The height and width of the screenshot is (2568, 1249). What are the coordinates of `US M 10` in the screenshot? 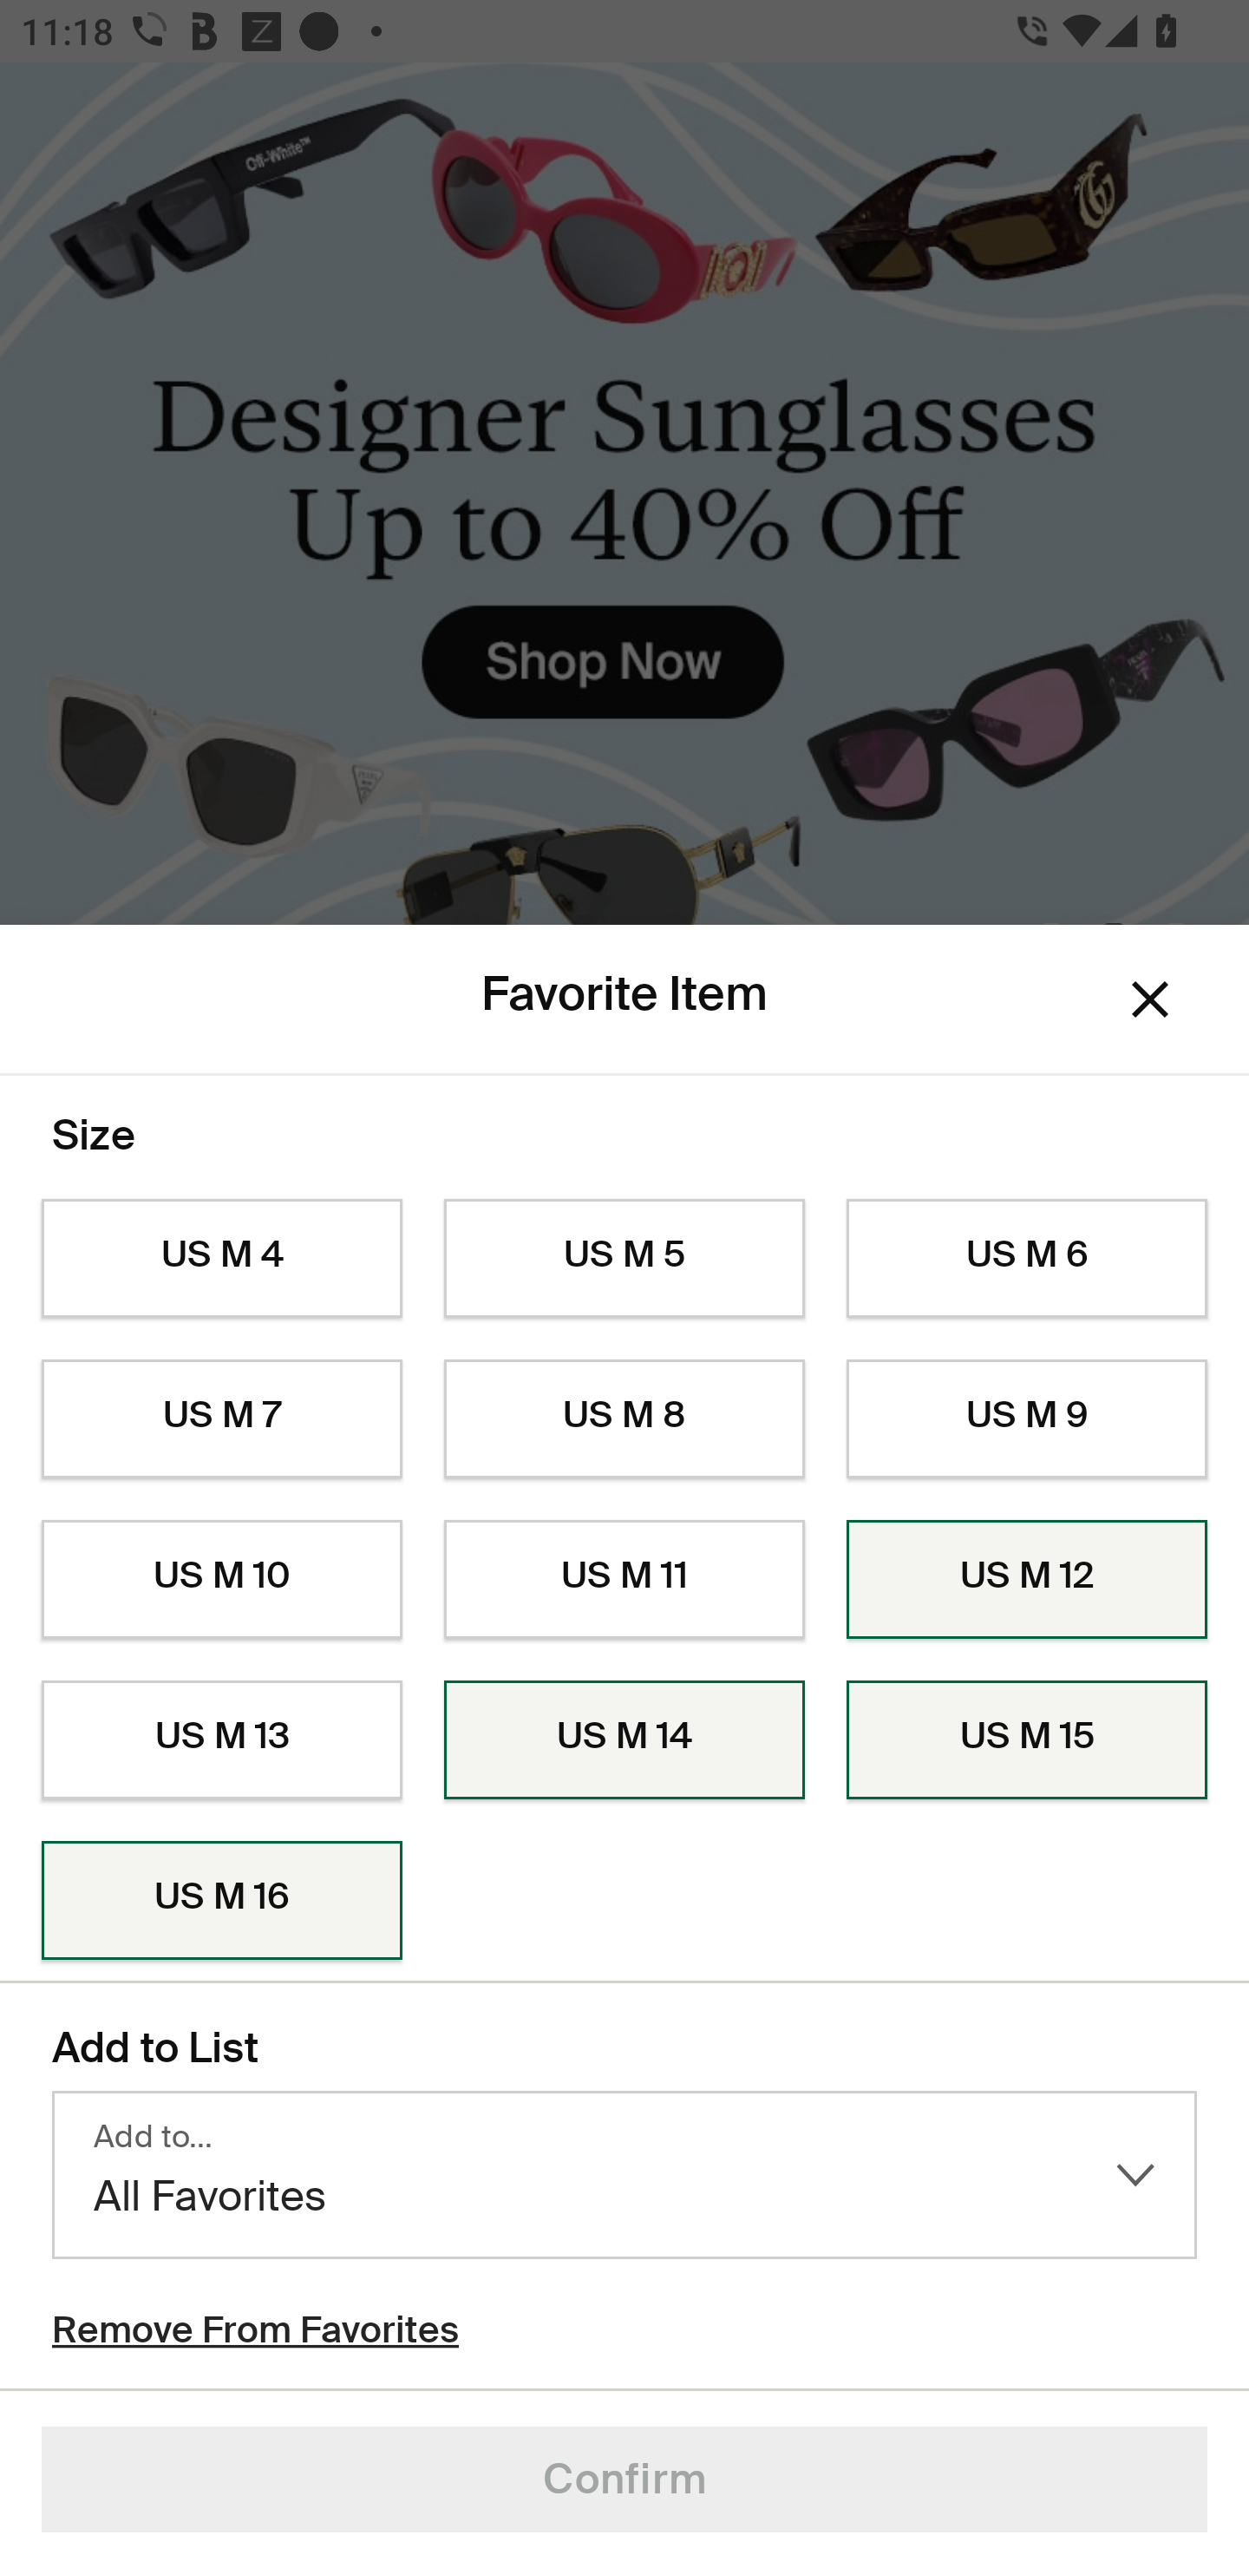 It's located at (221, 1581).